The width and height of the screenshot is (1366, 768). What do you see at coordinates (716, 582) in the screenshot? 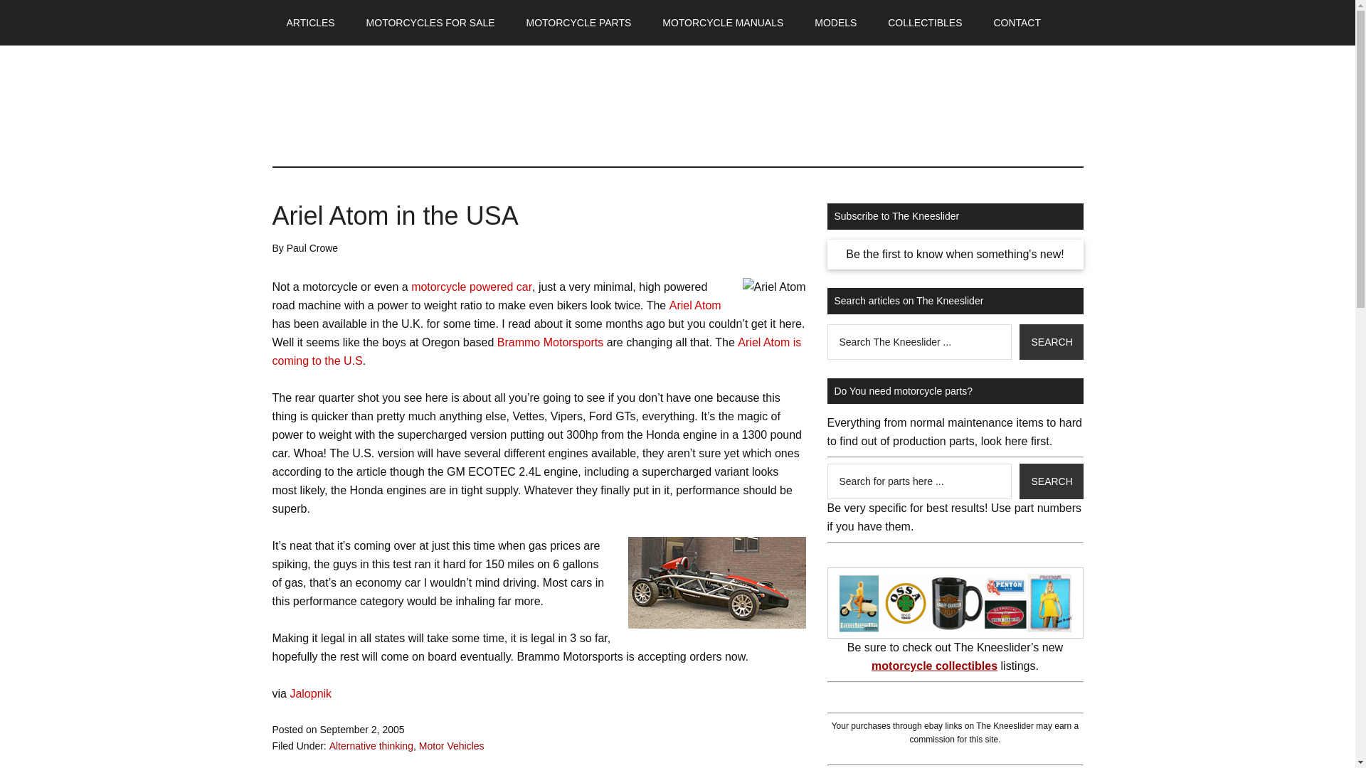
I see `Ariel Atom` at bounding box center [716, 582].